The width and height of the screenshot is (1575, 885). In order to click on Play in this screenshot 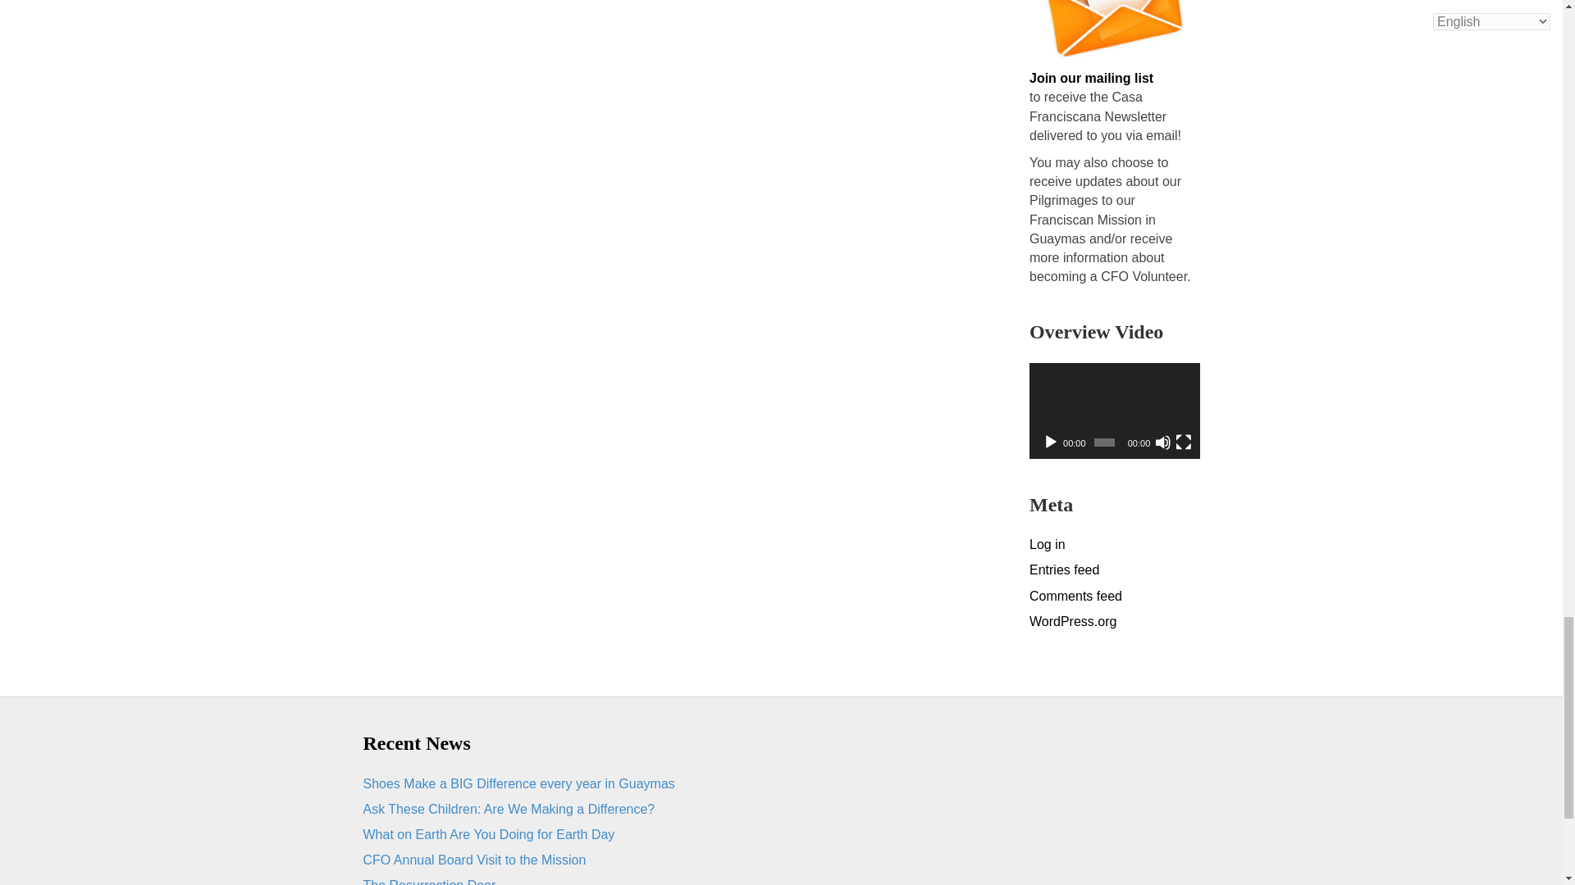, I will do `click(1050, 442)`.